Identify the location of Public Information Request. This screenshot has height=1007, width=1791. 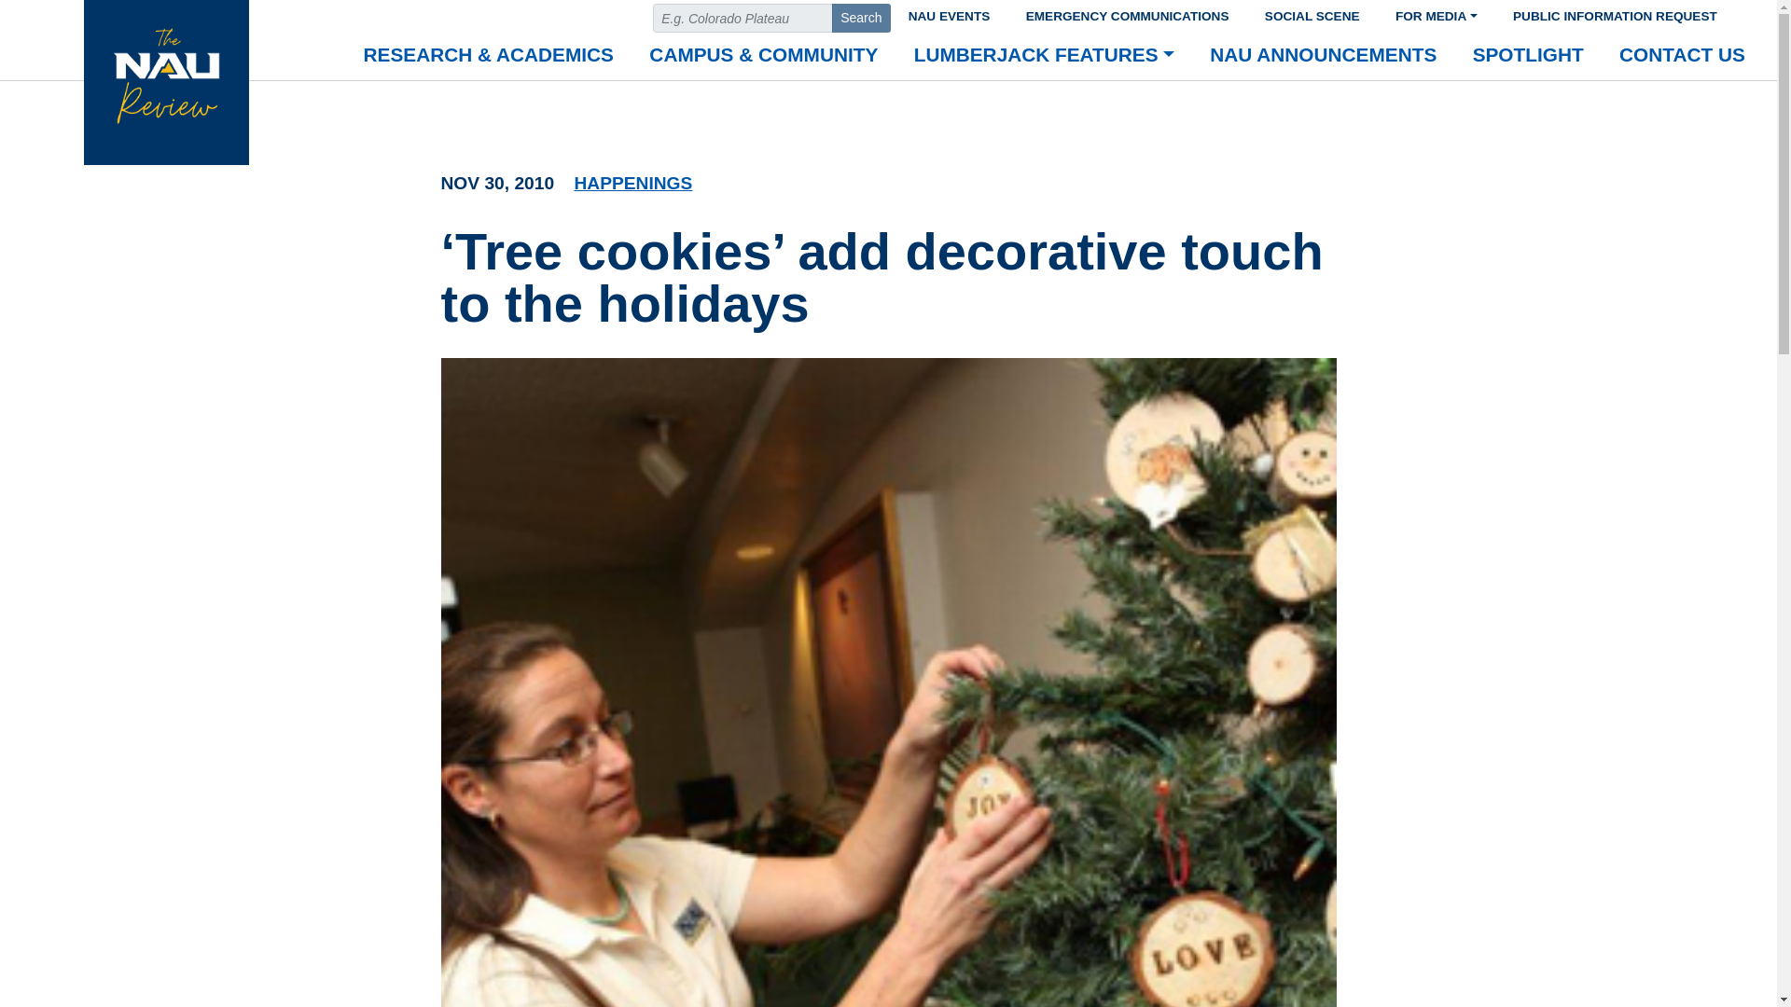
(1616, 13).